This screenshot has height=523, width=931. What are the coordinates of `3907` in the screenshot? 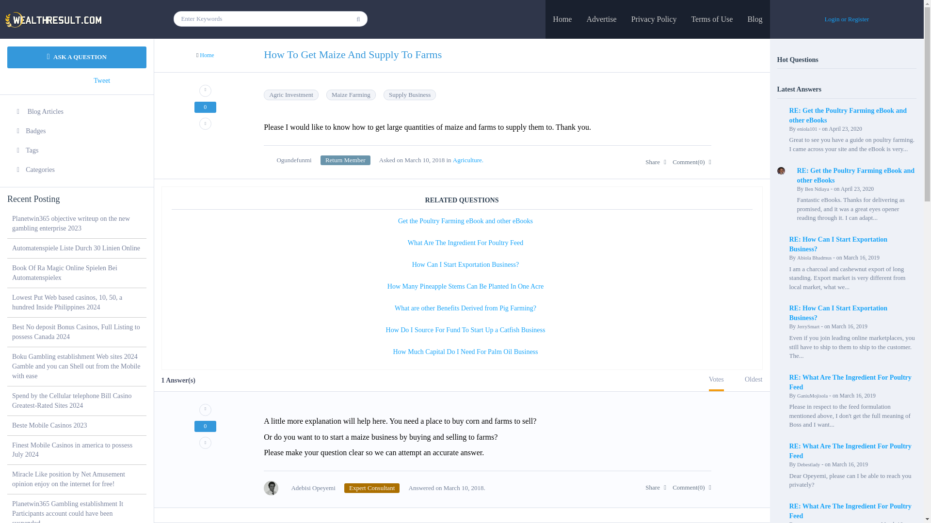 It's located at (371, 488).